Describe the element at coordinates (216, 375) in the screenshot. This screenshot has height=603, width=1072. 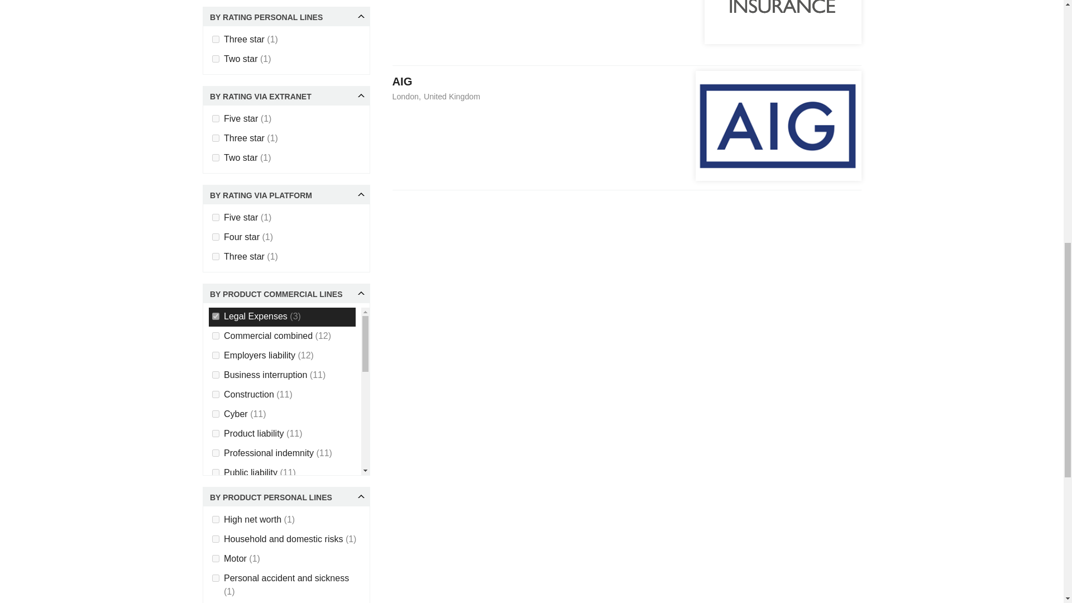
I see `14134` at that location.